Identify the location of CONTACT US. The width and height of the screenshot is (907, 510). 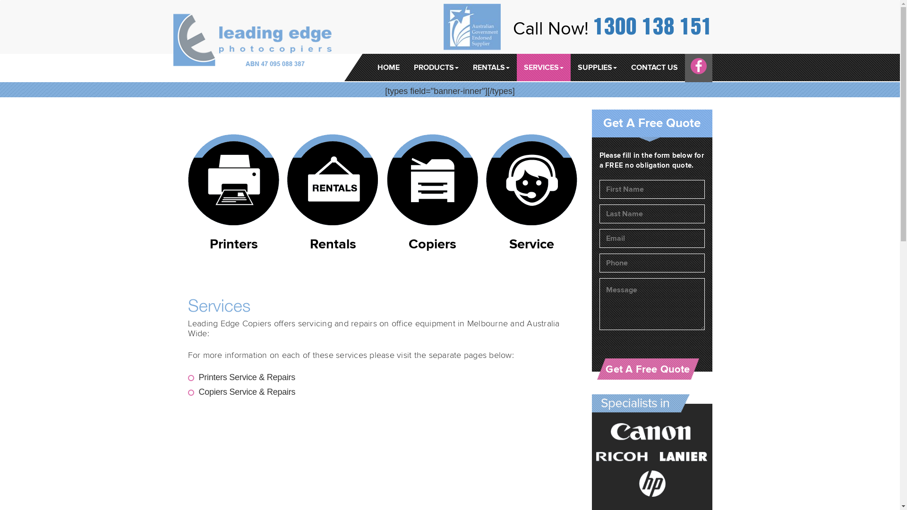
(654, 68).